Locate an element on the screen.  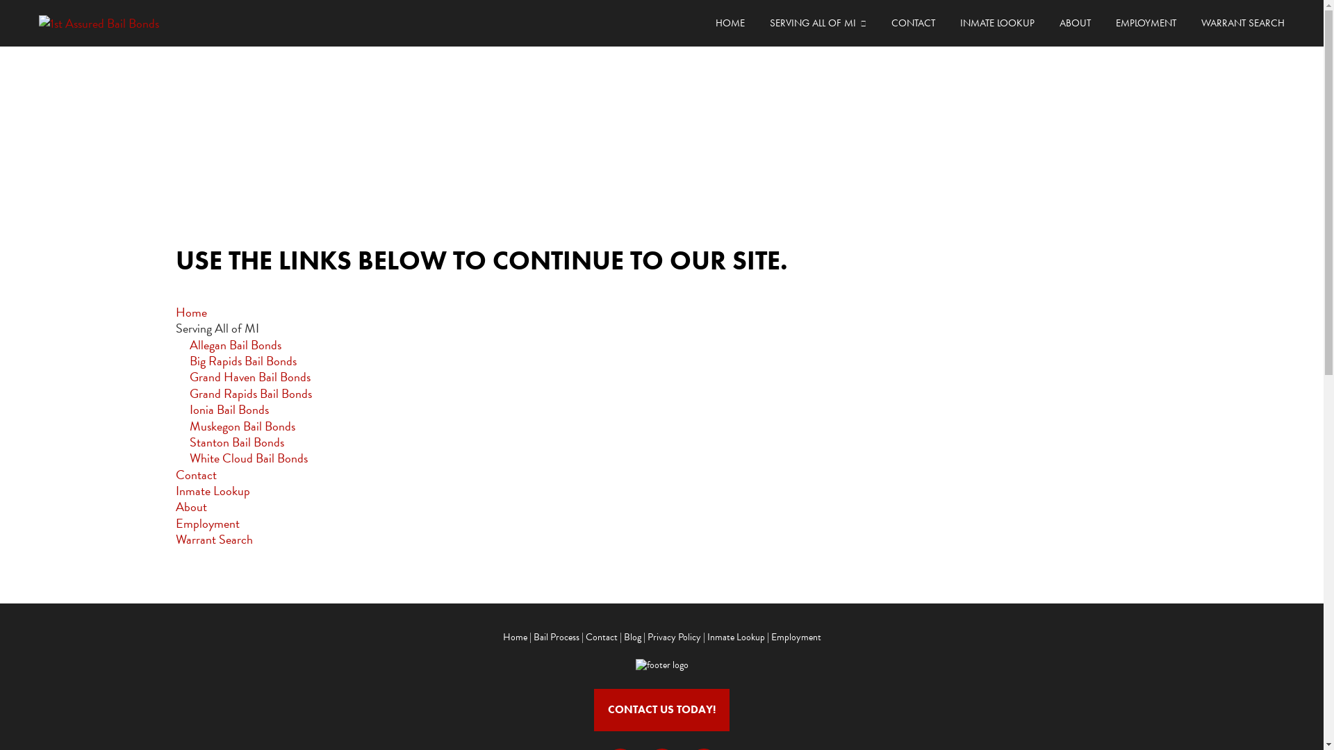
Employment is located at coordinates (207, 524).